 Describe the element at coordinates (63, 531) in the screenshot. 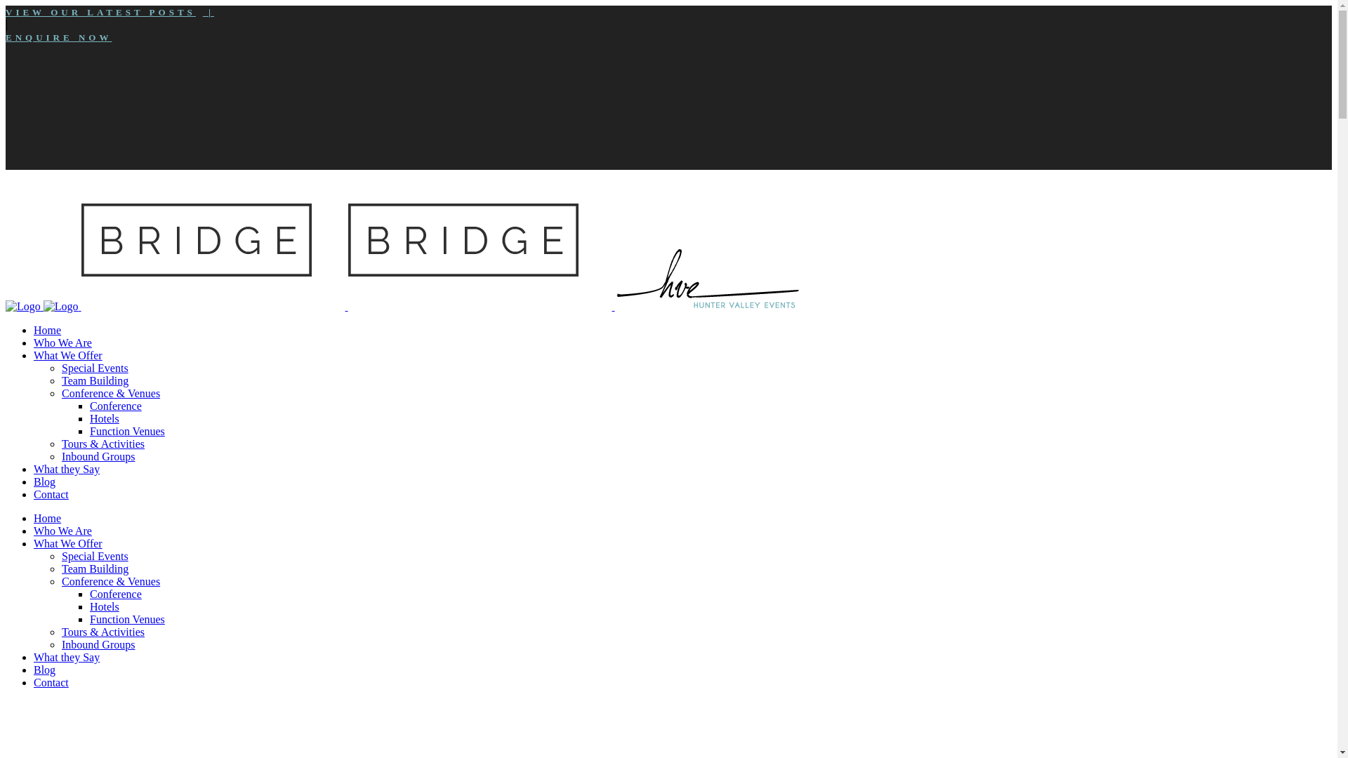

I see `Who We Are` at that location.